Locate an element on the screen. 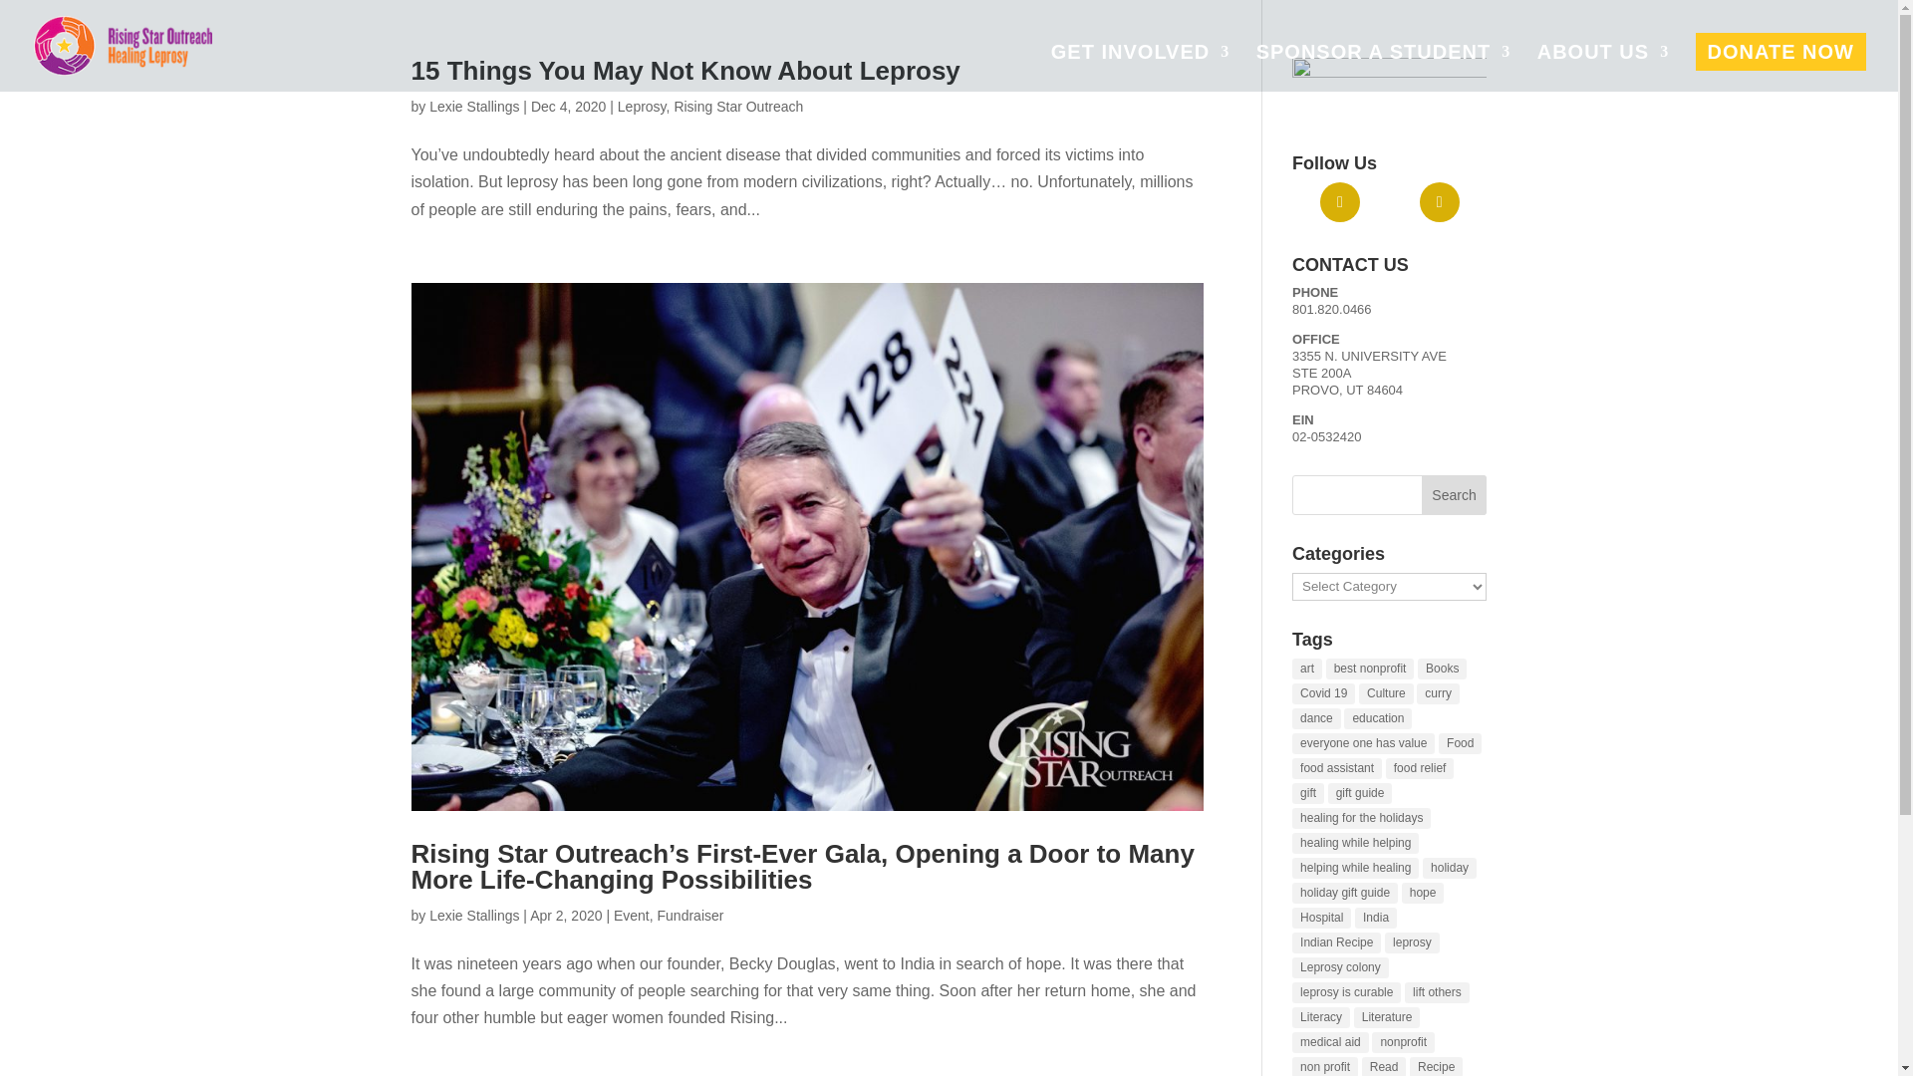 This screenshot has height=1076, width=1913. ABOUT US is located at coordinates (1602, 68).